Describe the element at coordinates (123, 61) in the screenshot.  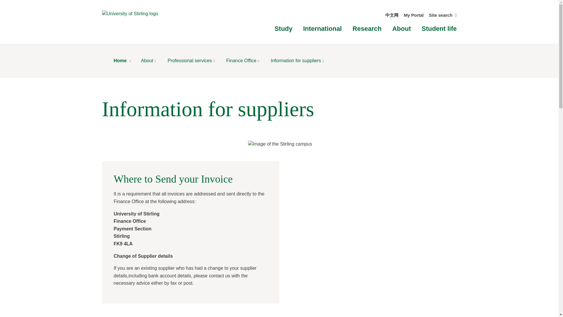
I see `Home` at that location.